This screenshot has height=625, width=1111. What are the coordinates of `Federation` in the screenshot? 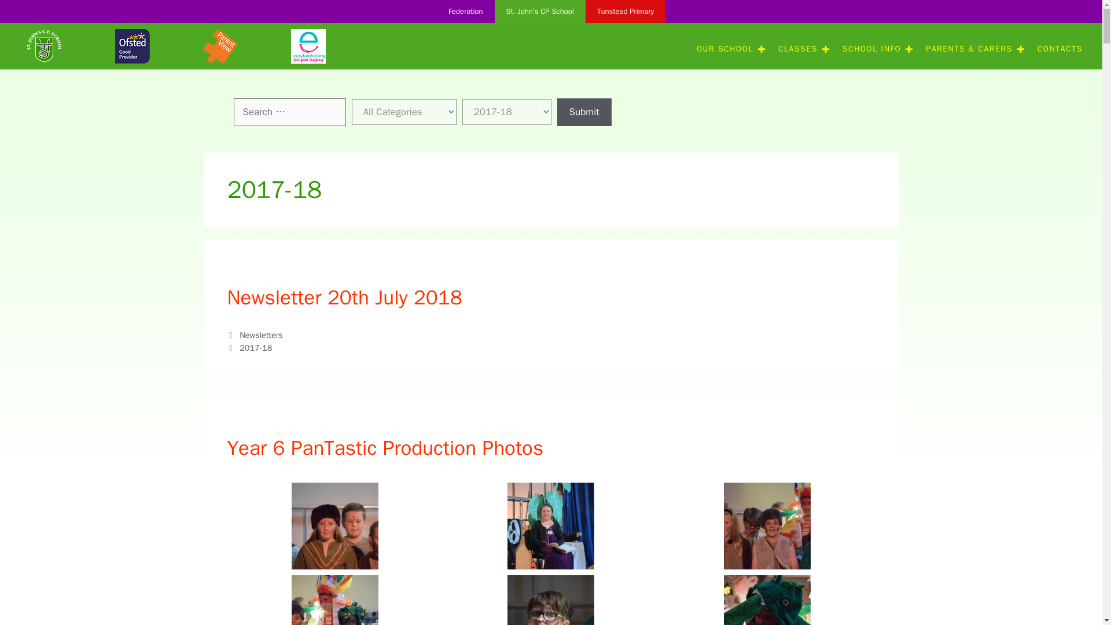 It's located at (465, 12).